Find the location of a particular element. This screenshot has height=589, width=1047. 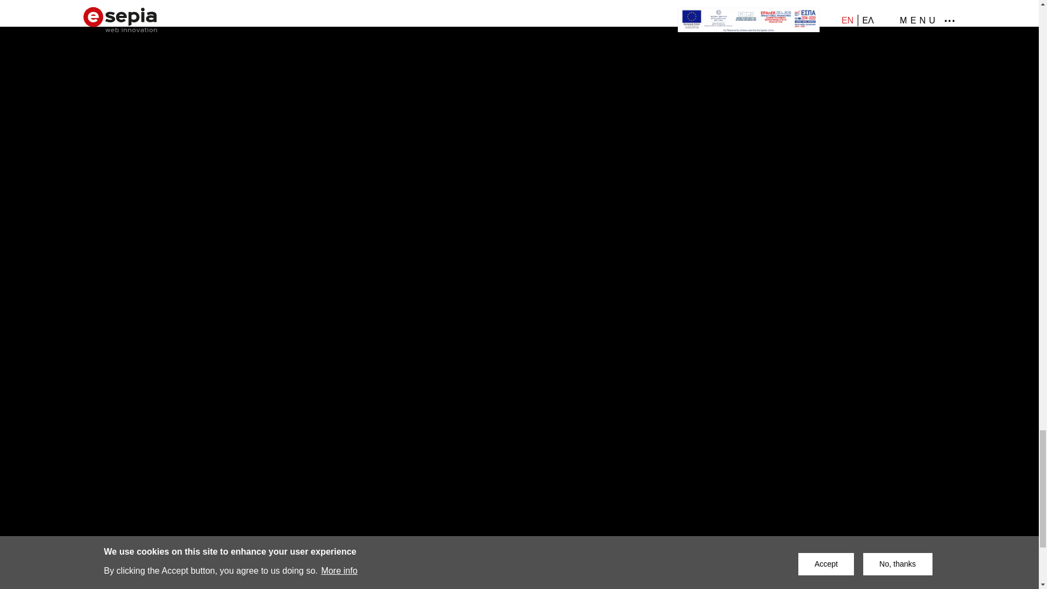

submit is located at coordinates (792, 526).